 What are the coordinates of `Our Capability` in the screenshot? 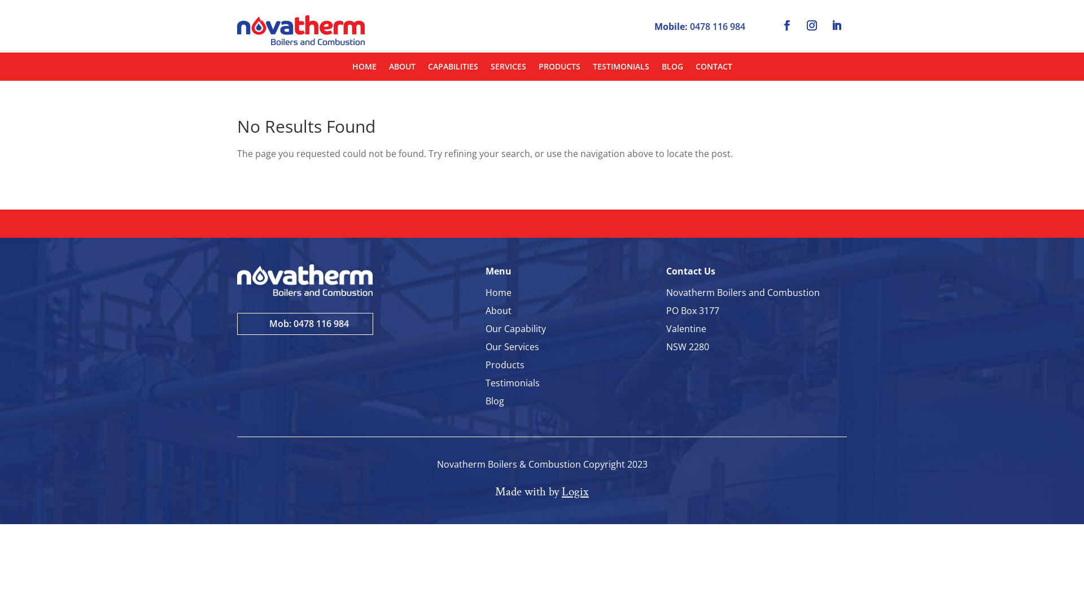 It's located at (516, 329).